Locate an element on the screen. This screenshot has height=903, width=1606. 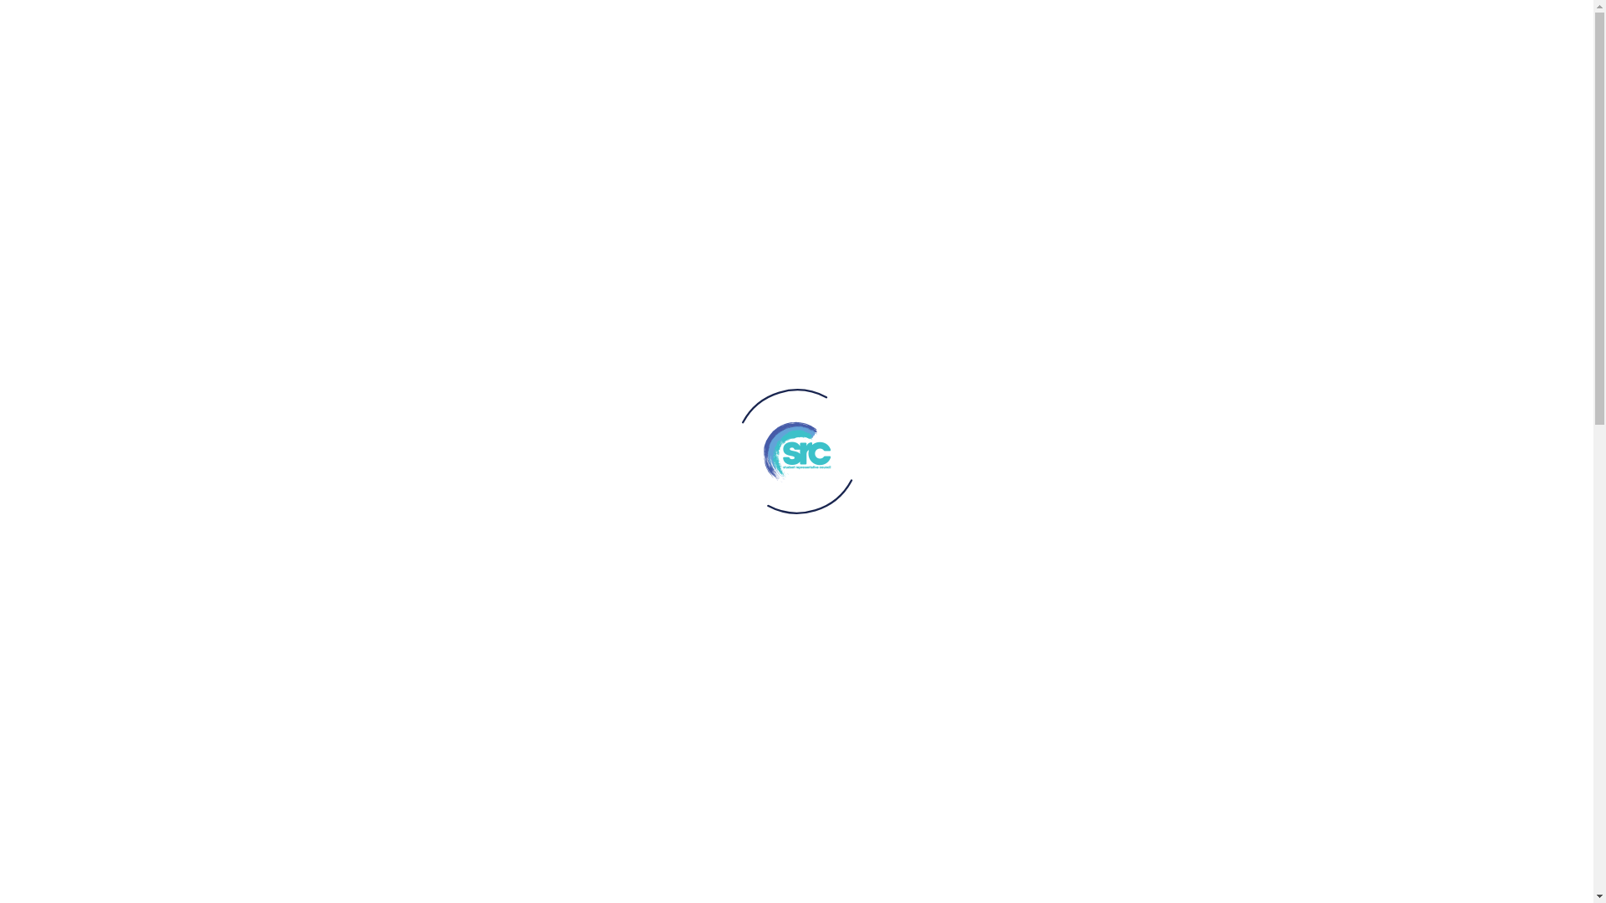
About SRC is located at coordinates (1228, 57).